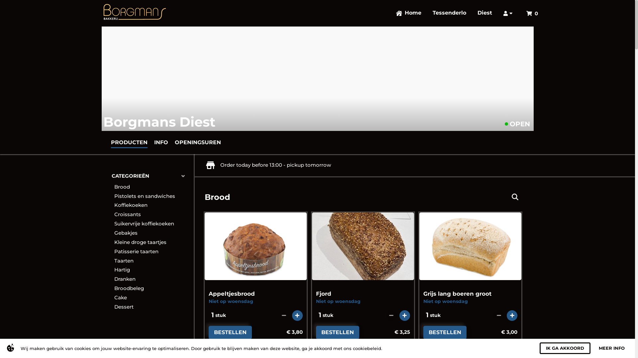 Image resolution: width=638 pixels, height=358 pixels. What do you see at coordinates (152, 279) in the screenshot?
I see `Dranken` at bounding box center [152, 279].